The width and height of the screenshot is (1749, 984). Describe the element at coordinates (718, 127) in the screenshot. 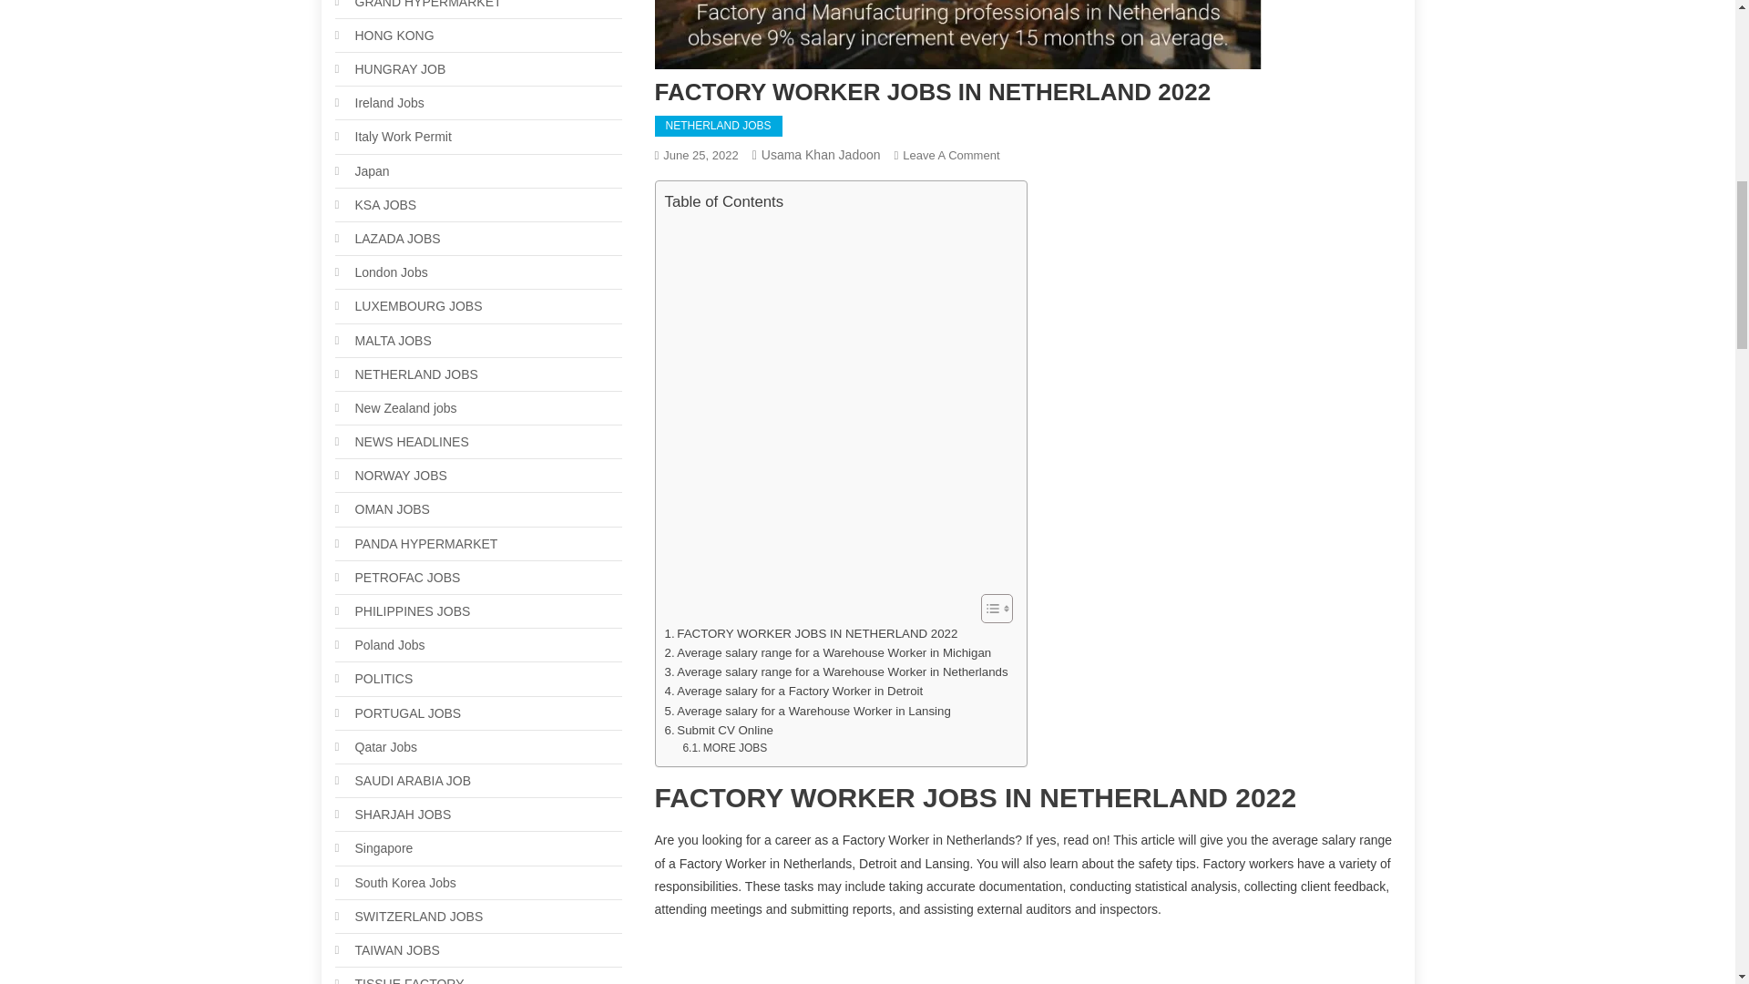

I see `NETHERLAND JOBS` at that location.